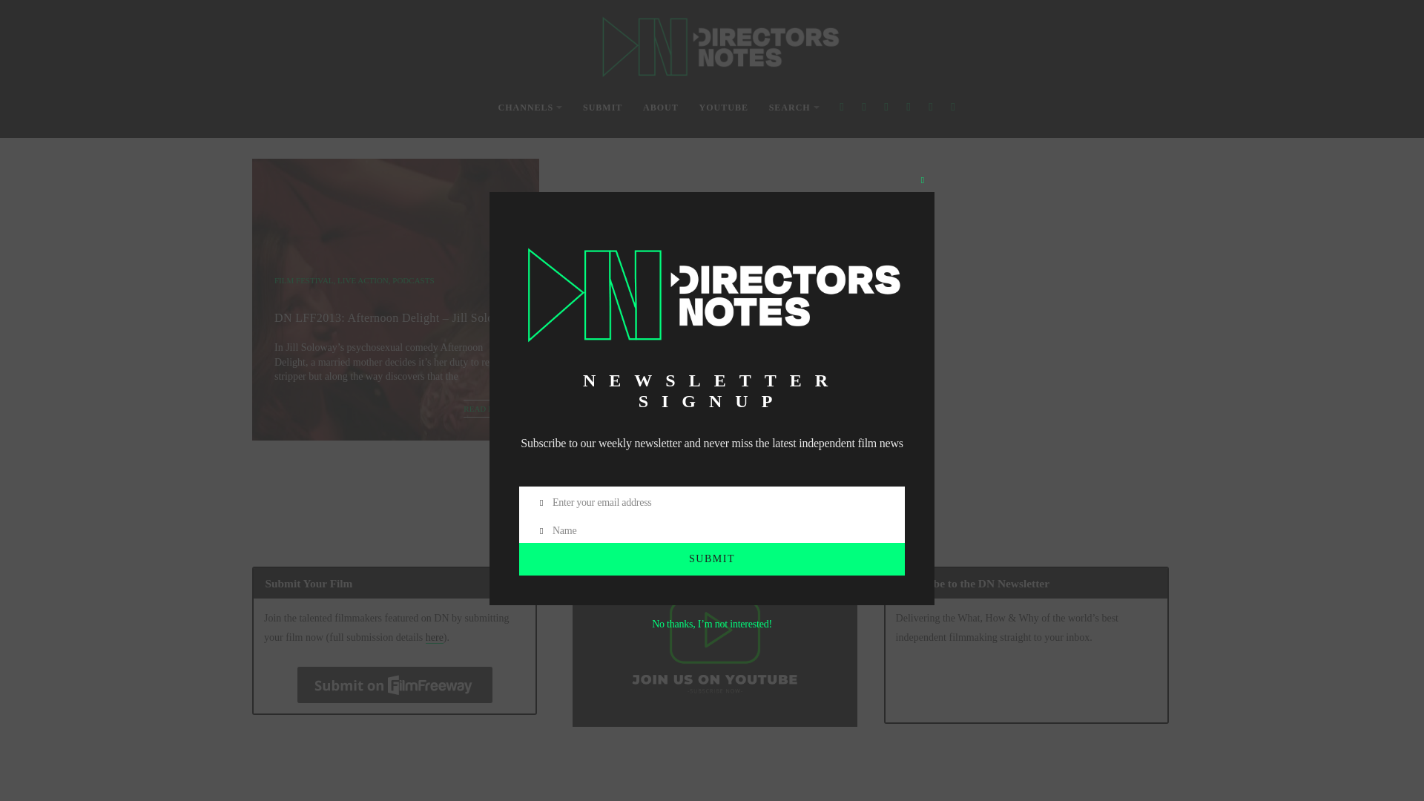 The image size is (1424, 801). Describe the element at coordinates (863, 30) in the screenshot. I see `Twitter` at that location.